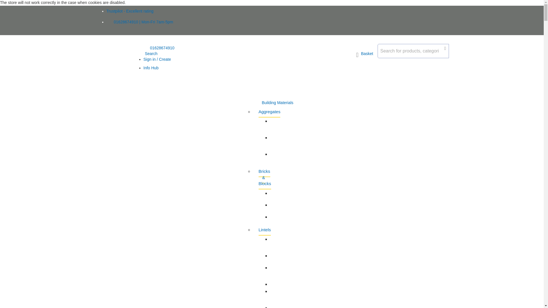 The image size is (548, 308). I want to click on Concrete Blocks, so click(279, 195).